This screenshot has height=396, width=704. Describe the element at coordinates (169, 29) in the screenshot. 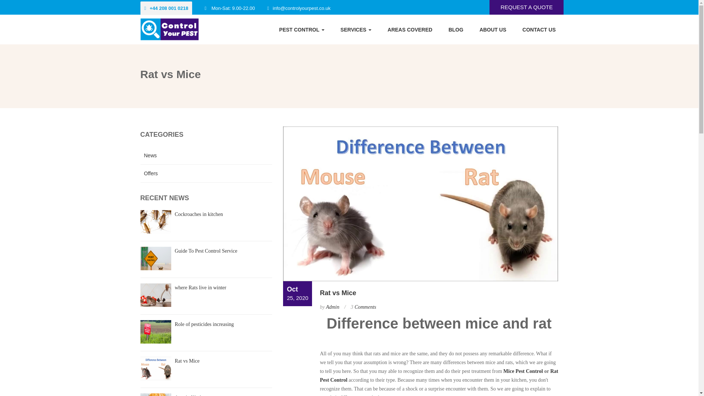

I see `Control Your Pest` at that location.